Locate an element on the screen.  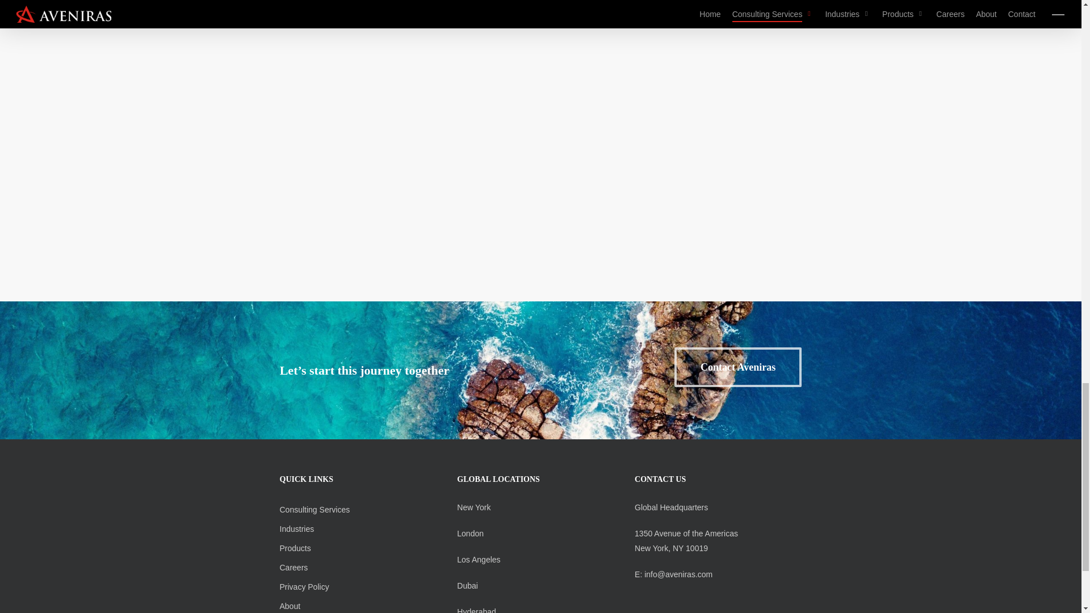
Privacy Policy is located at coordinates (304, 587).